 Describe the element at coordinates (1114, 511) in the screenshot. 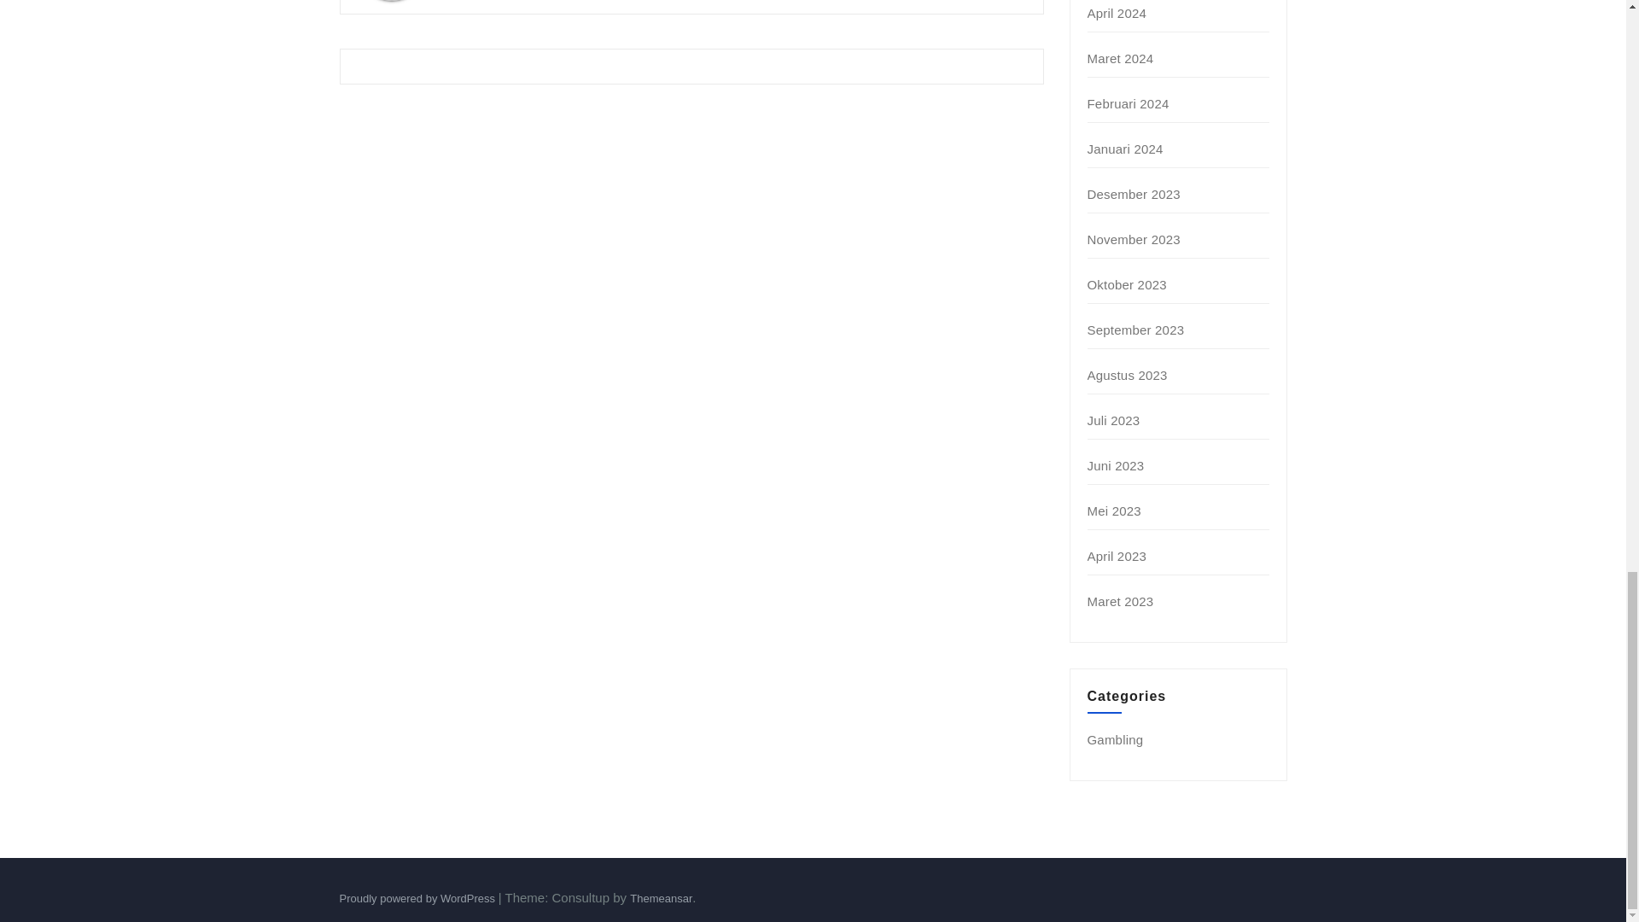

I see `Mei 2023` at that location.